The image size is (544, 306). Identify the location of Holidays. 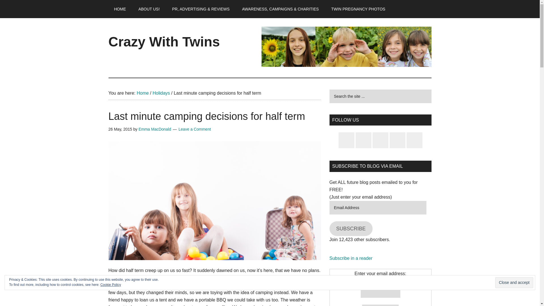
(161, 93).